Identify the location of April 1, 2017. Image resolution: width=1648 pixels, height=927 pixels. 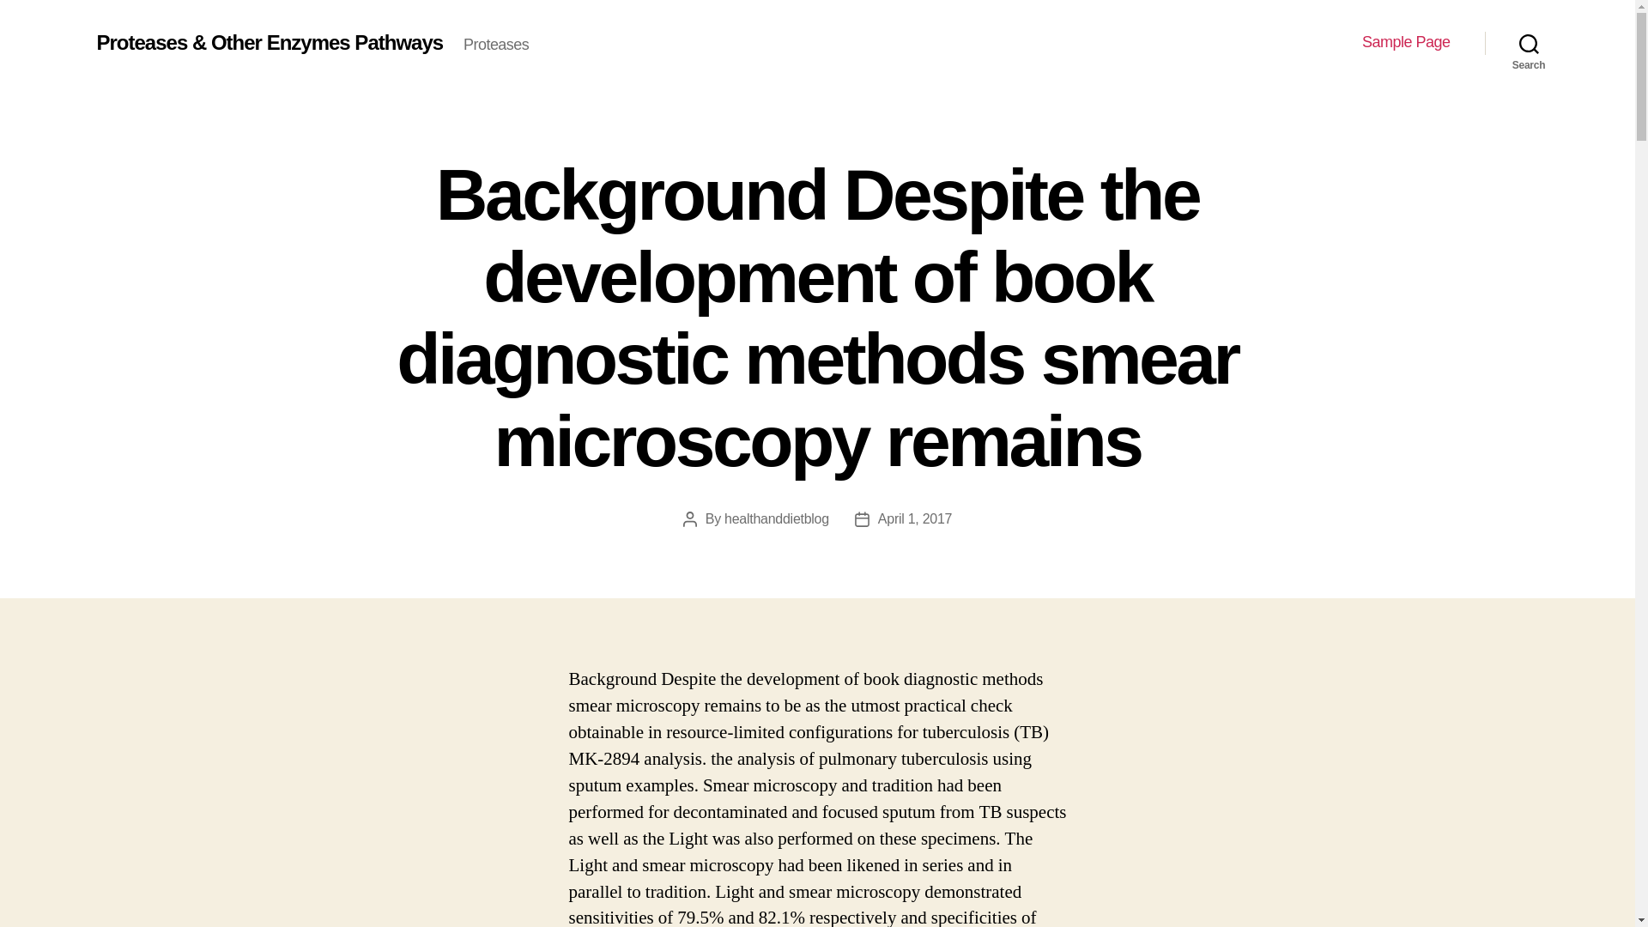
(915, 518).